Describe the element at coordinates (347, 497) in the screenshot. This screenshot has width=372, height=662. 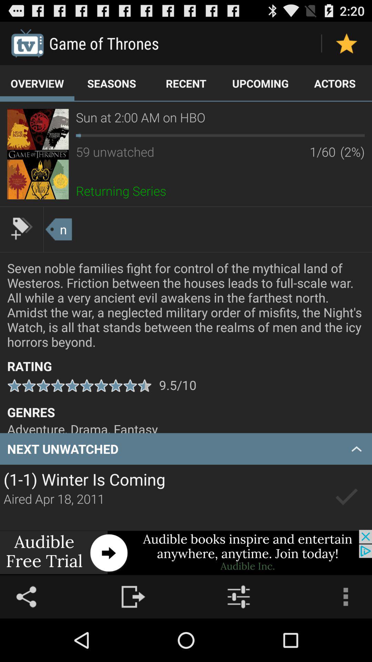
I see `go to sealkt` at that location.